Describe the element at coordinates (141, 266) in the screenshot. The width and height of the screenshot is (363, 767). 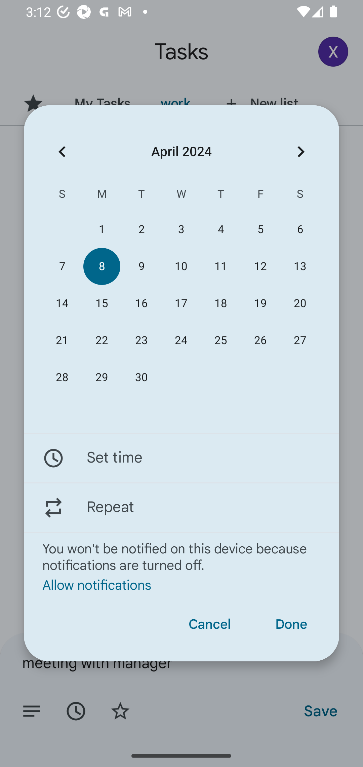
I see `9 09 April 2024` at that location.